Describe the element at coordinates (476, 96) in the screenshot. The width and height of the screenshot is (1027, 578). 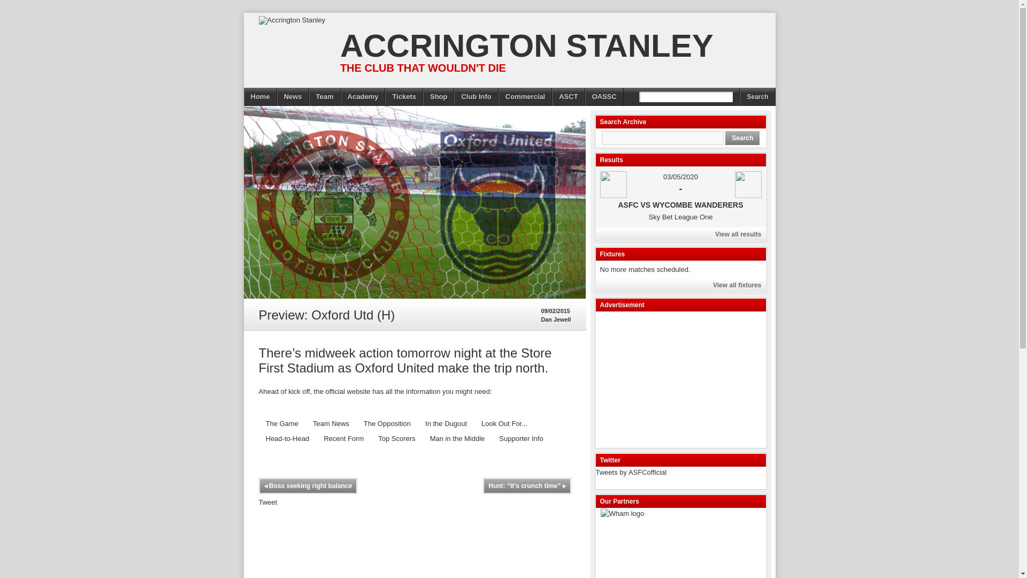
I see `Club Info` at that location.